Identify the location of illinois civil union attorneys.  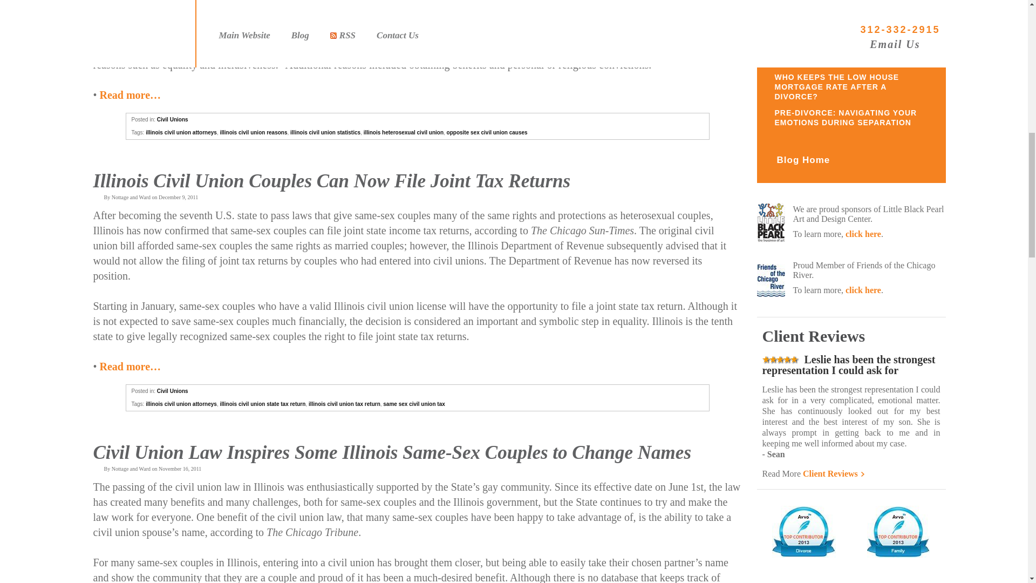
(181, 132).